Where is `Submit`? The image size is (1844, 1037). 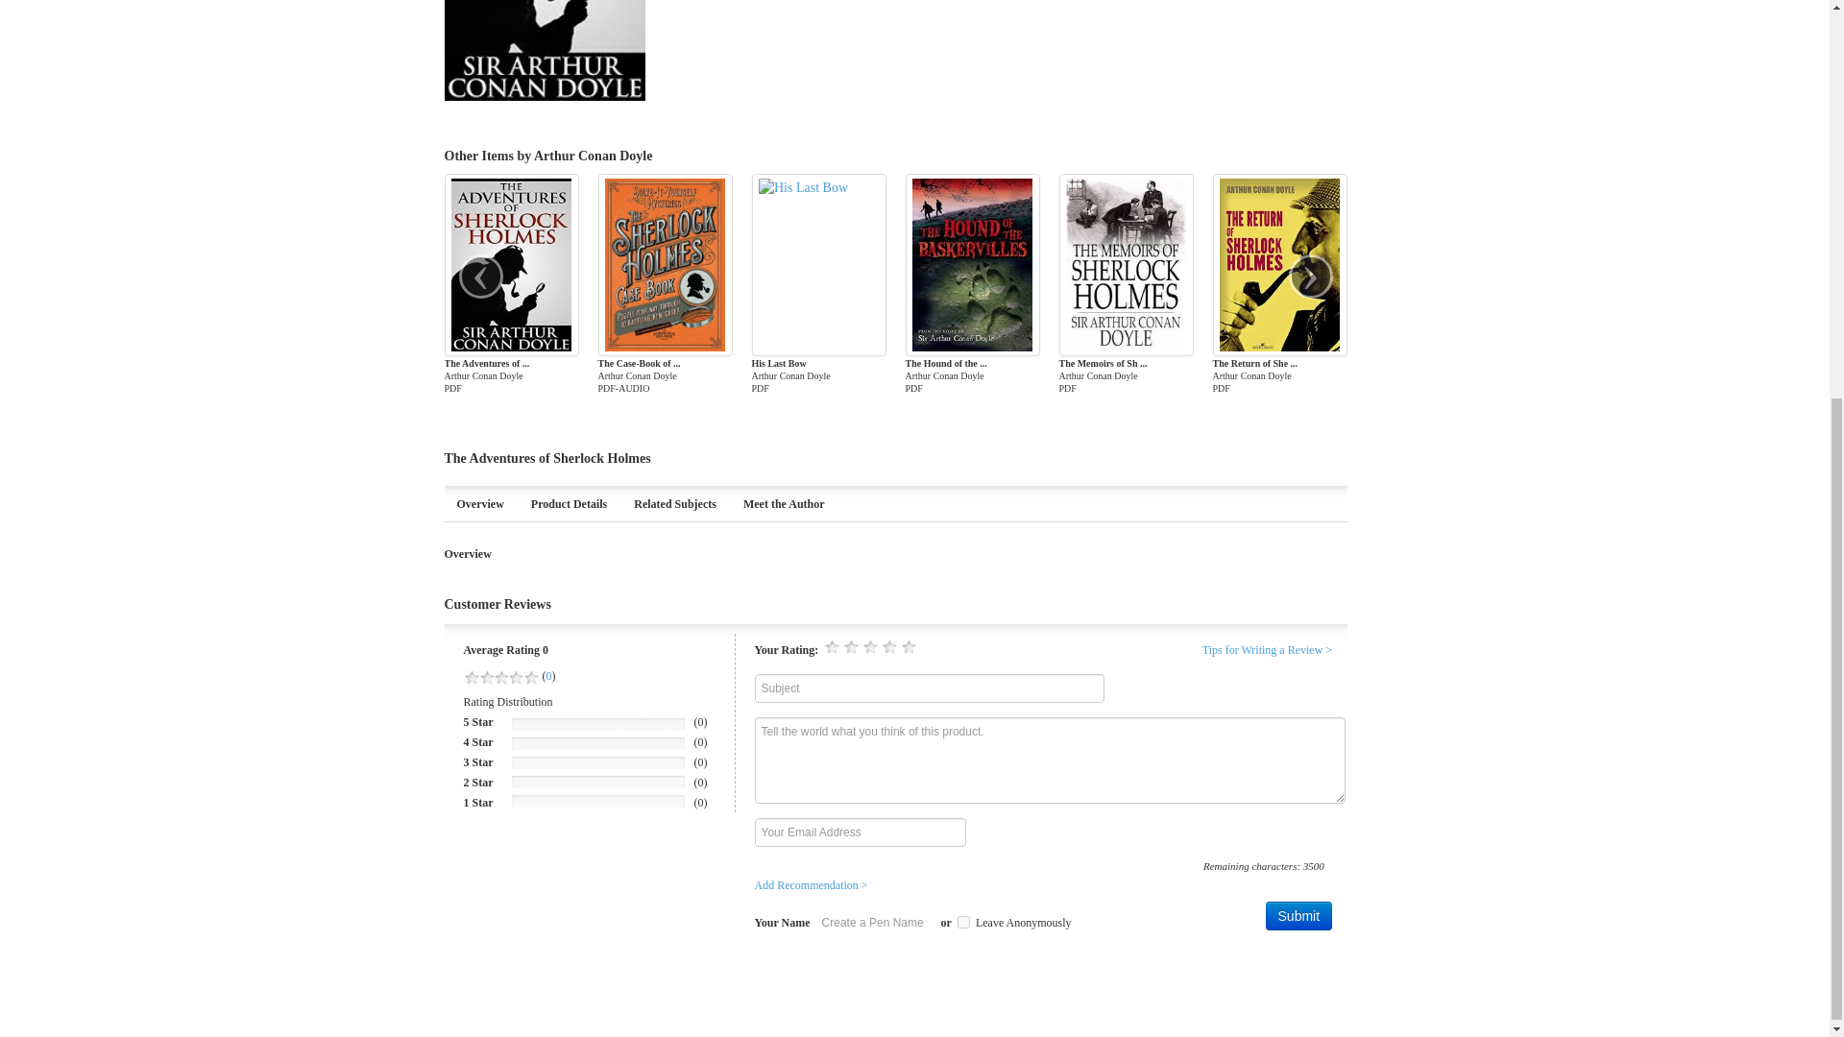
Submit is located at coordinates (1298, 915).